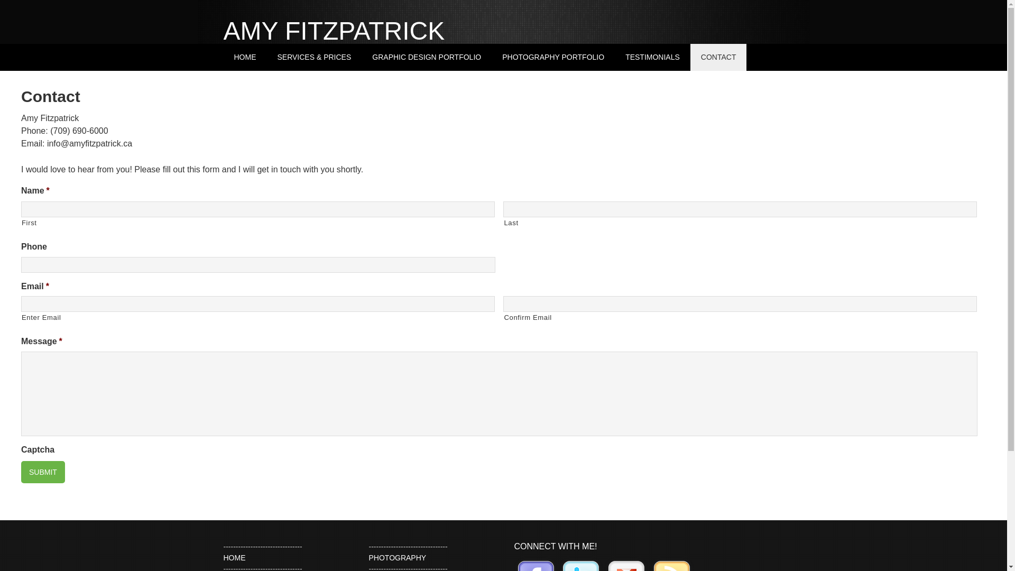 The width and height of the screenshot is (1015, 571). Describe the element at coordinates (245, 57) in the screenshot. I see `HOME` at that location.